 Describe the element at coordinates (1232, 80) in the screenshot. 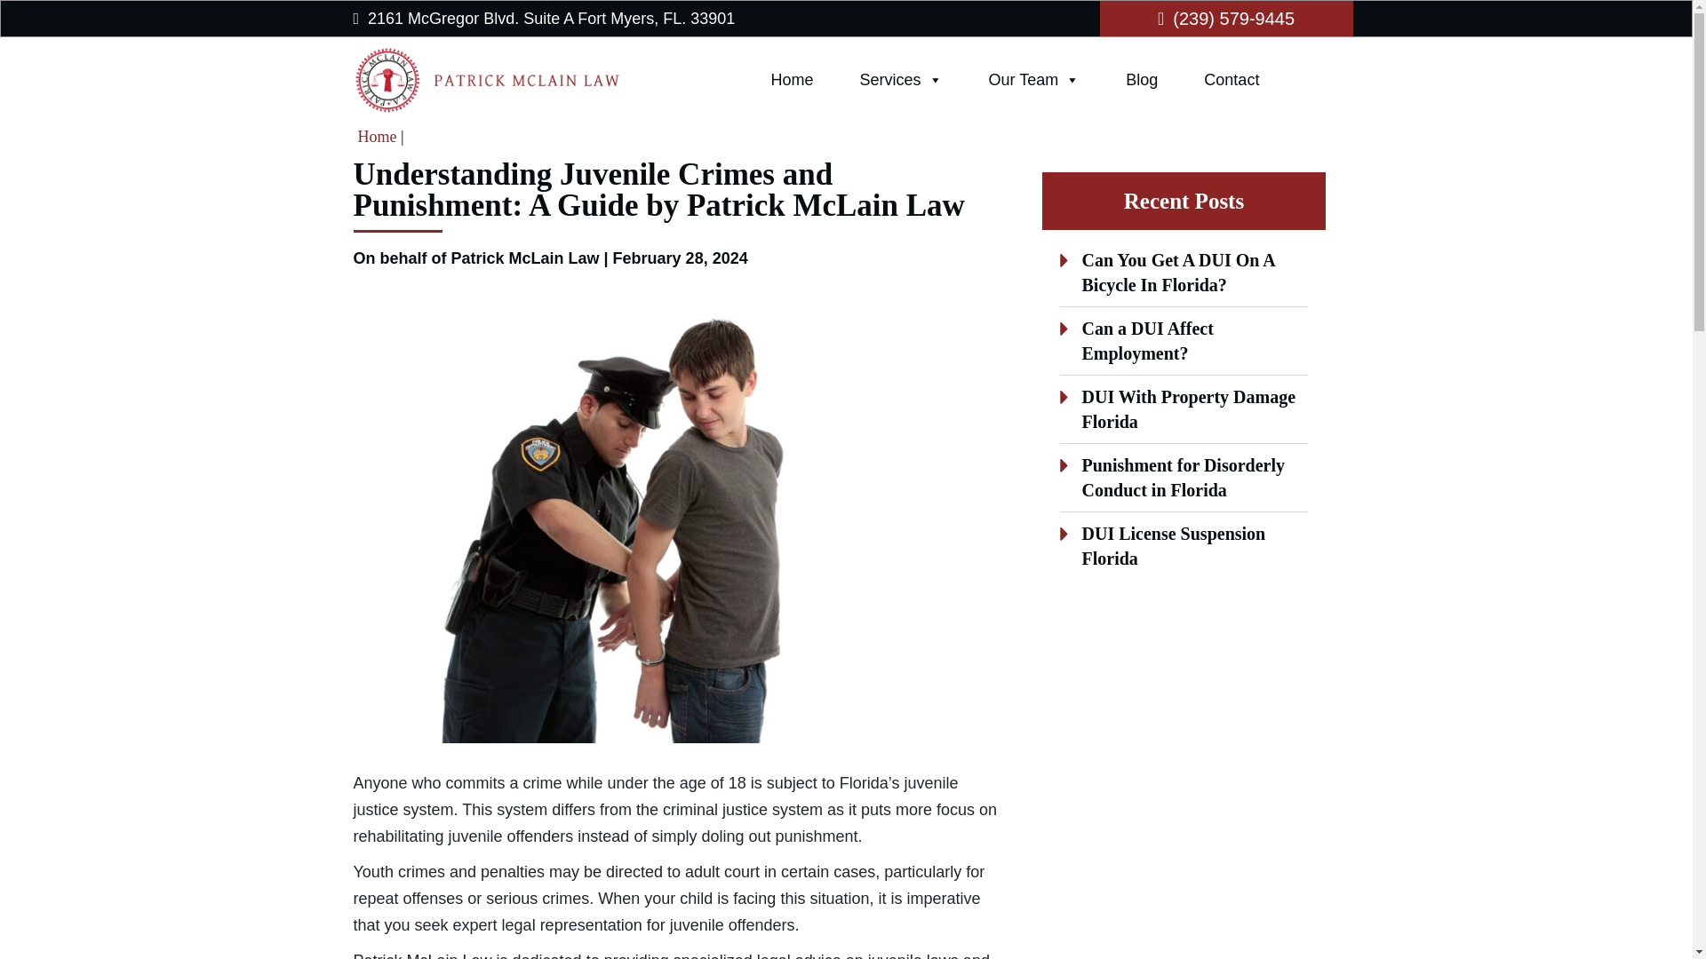

I see `Contact` at that location.